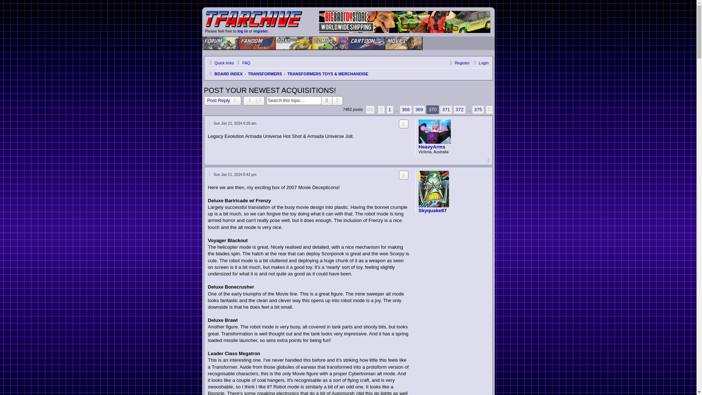 The height and width of the screenshot is (395, 702). What do you see at coordinates (225, 74) in the screenshot?
I see `BOARD INDEX` at bounding box center [225, 74].